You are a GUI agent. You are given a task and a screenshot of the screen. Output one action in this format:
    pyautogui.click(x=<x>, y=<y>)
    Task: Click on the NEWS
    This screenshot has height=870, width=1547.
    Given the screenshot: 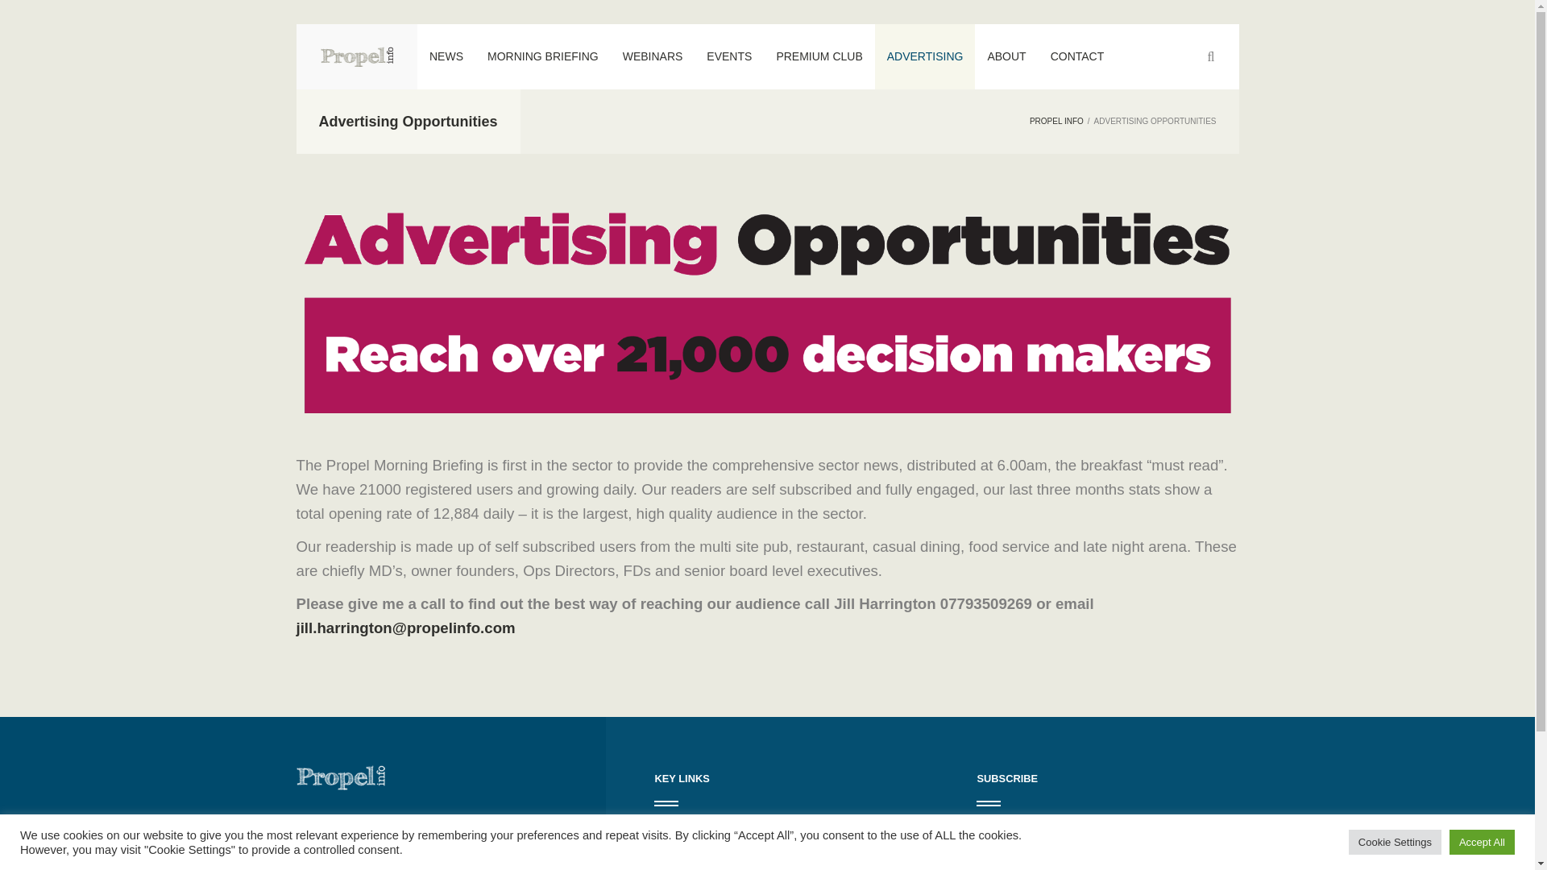 What is the action you would take?
    pyautogui.click(x=446, y=56)
    